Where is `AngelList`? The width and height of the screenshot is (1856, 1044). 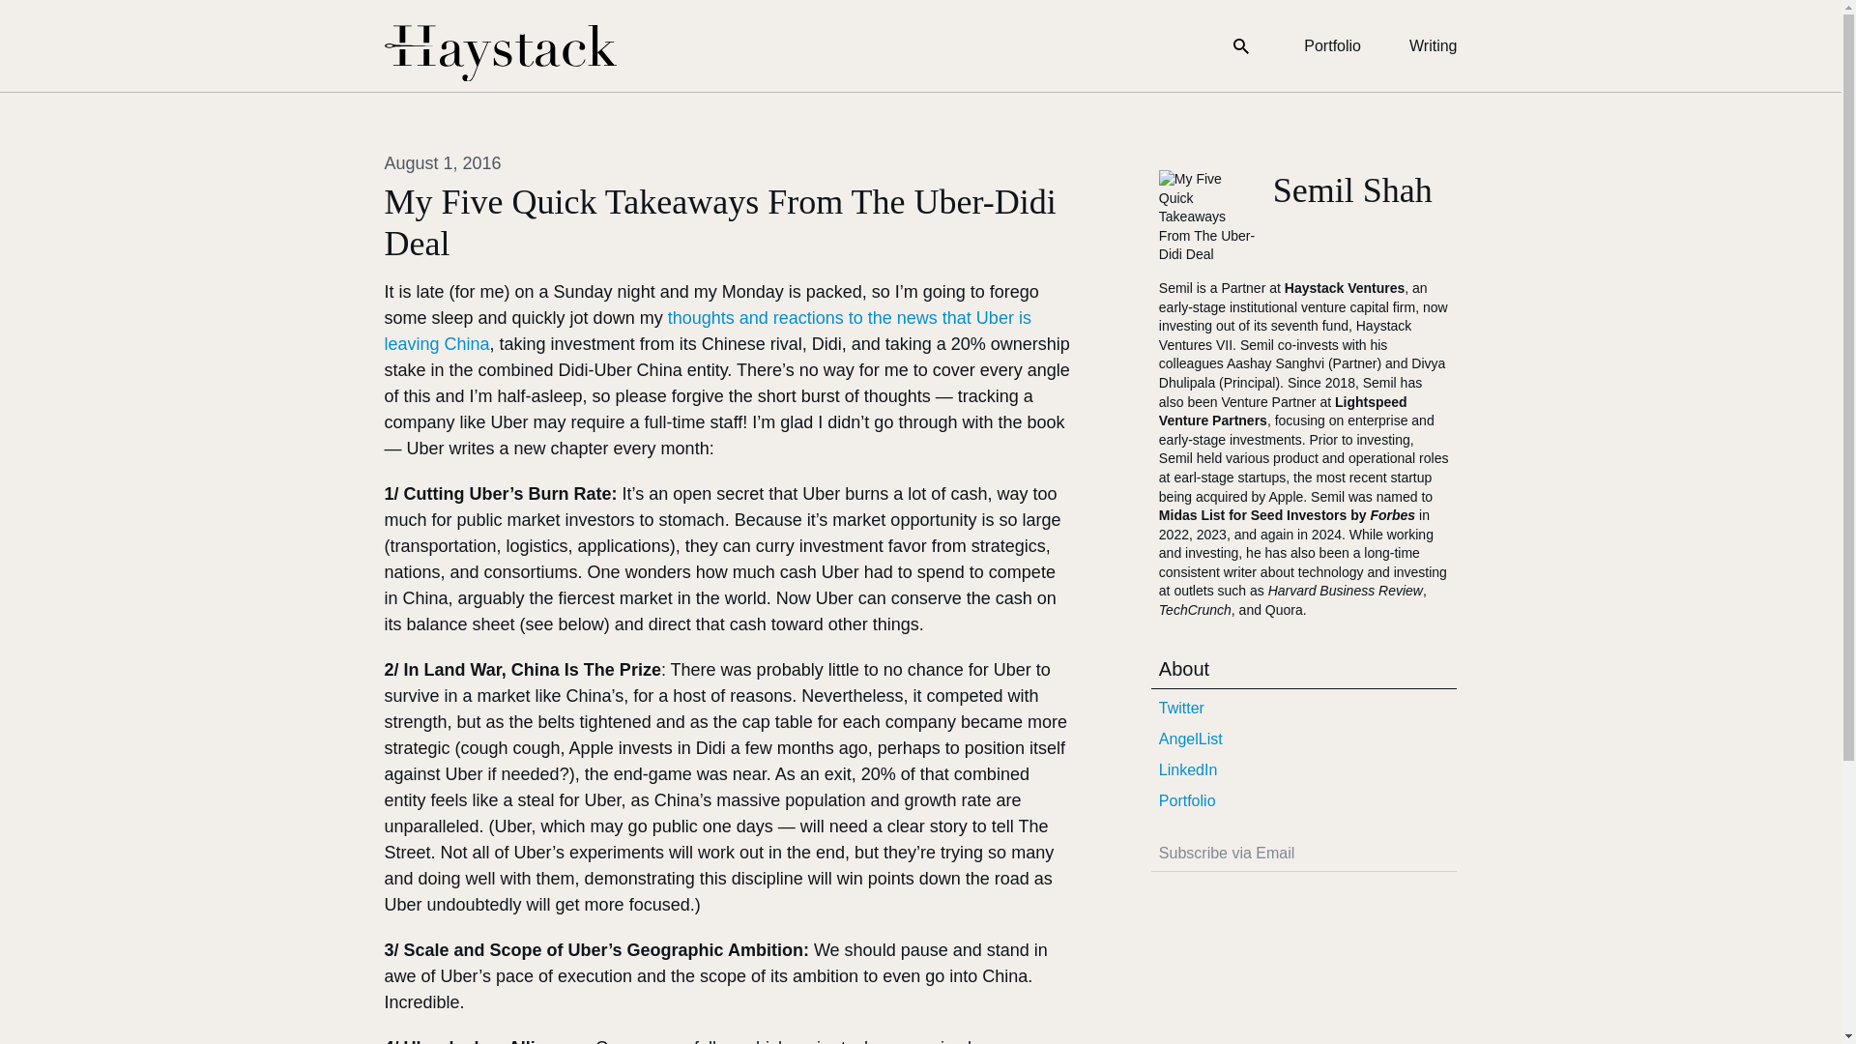
AngelList is located at coordinates (1303, 739).